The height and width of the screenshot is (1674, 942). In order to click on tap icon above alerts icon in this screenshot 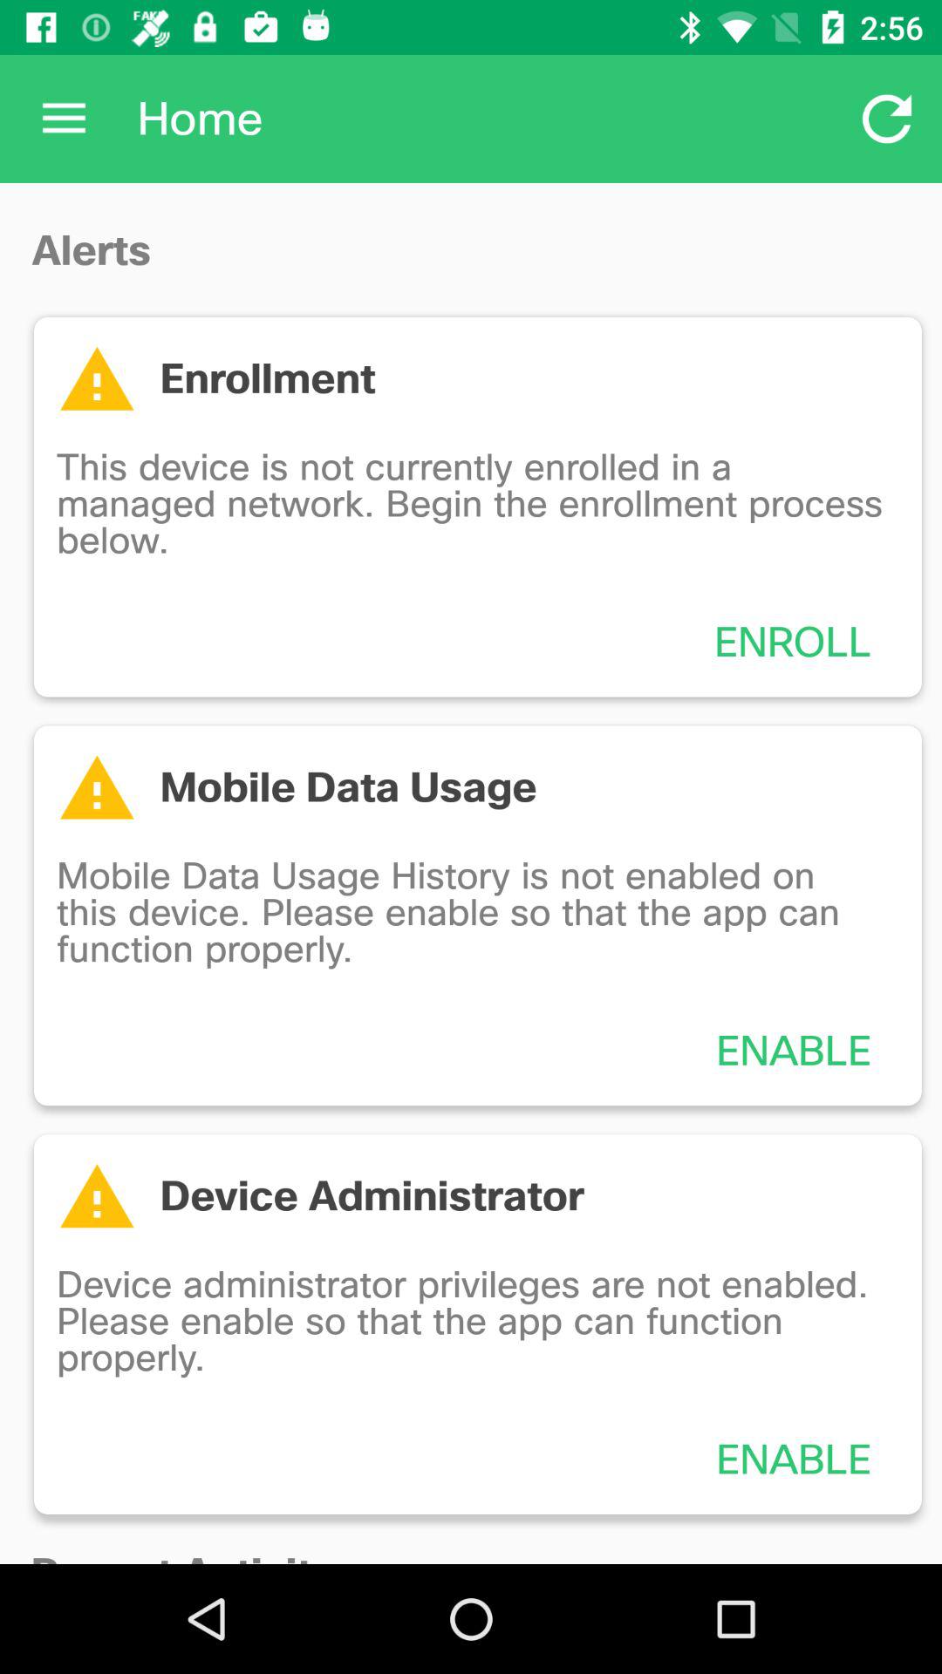, I will do `click(64, 119)`.